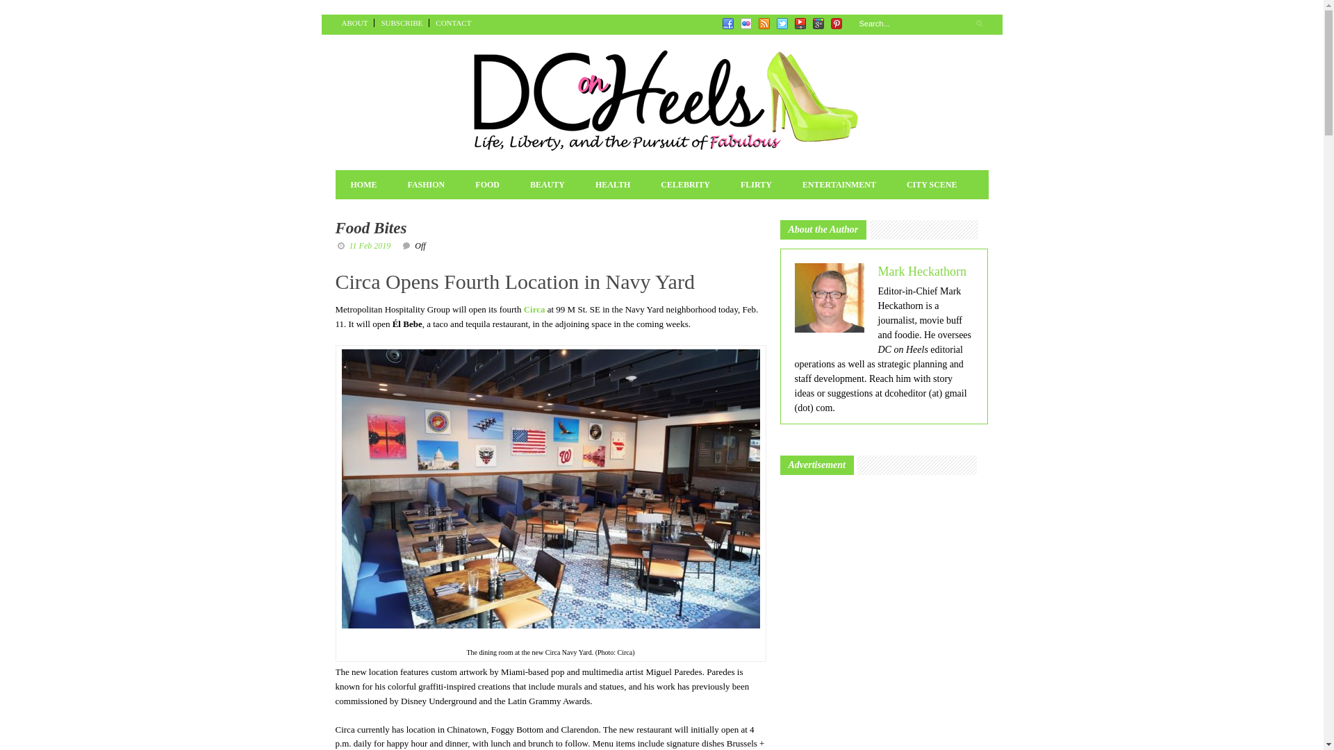 This screenshot has width=1334, height=750. I want to click on FOOD, so click(488, 184).